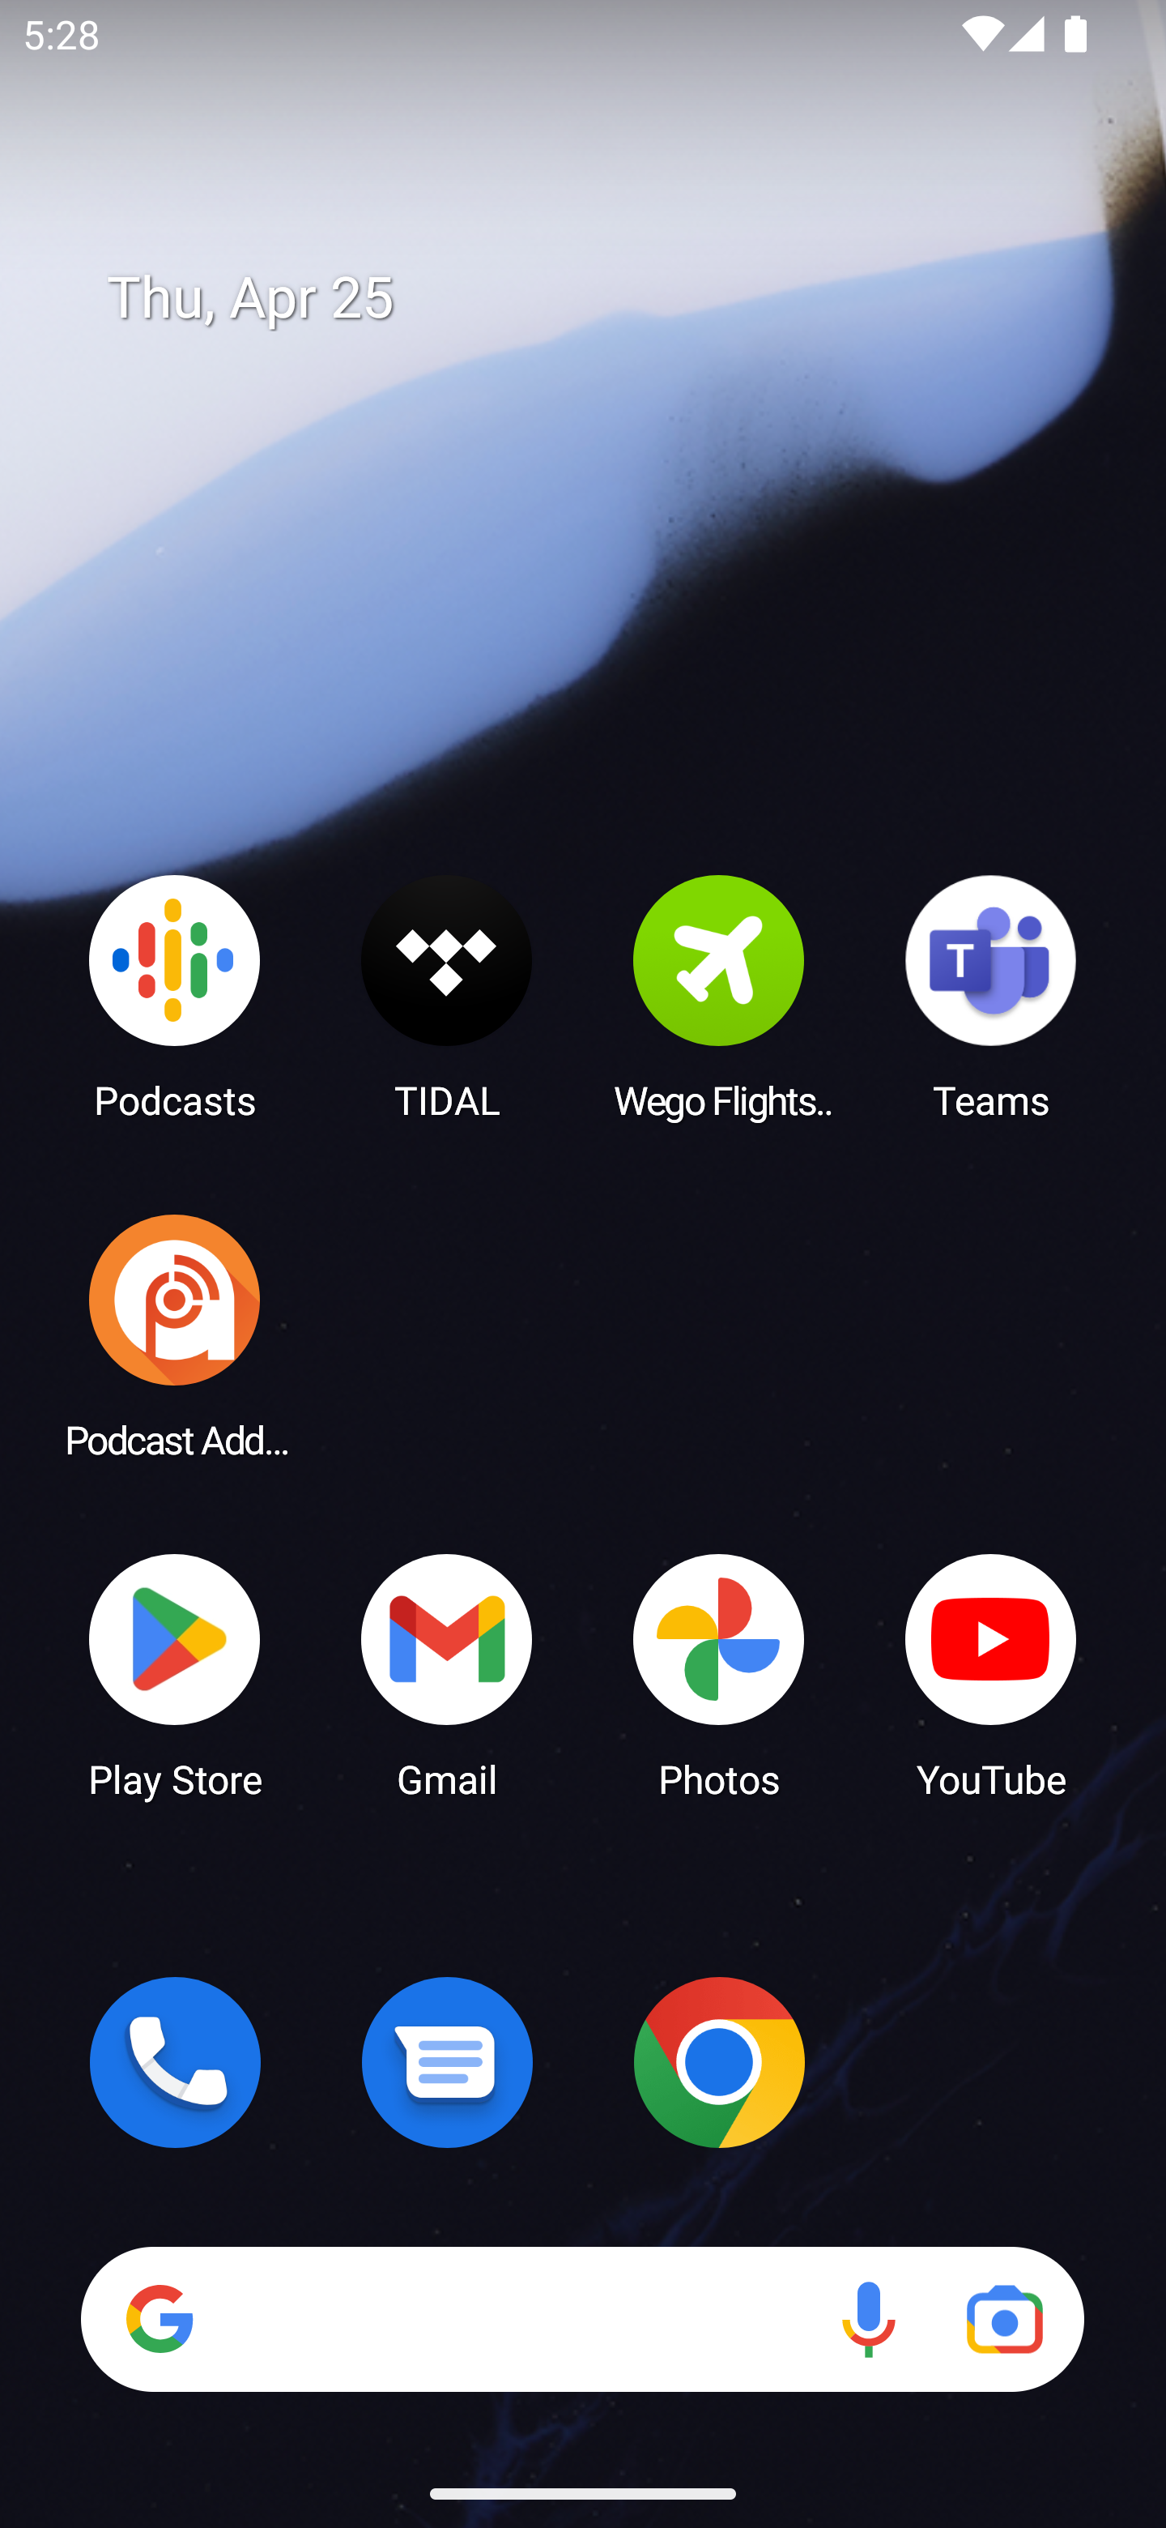  Describe the element at coordinates (447, 996) in the screenshot. I see `TIDAL` at that location.